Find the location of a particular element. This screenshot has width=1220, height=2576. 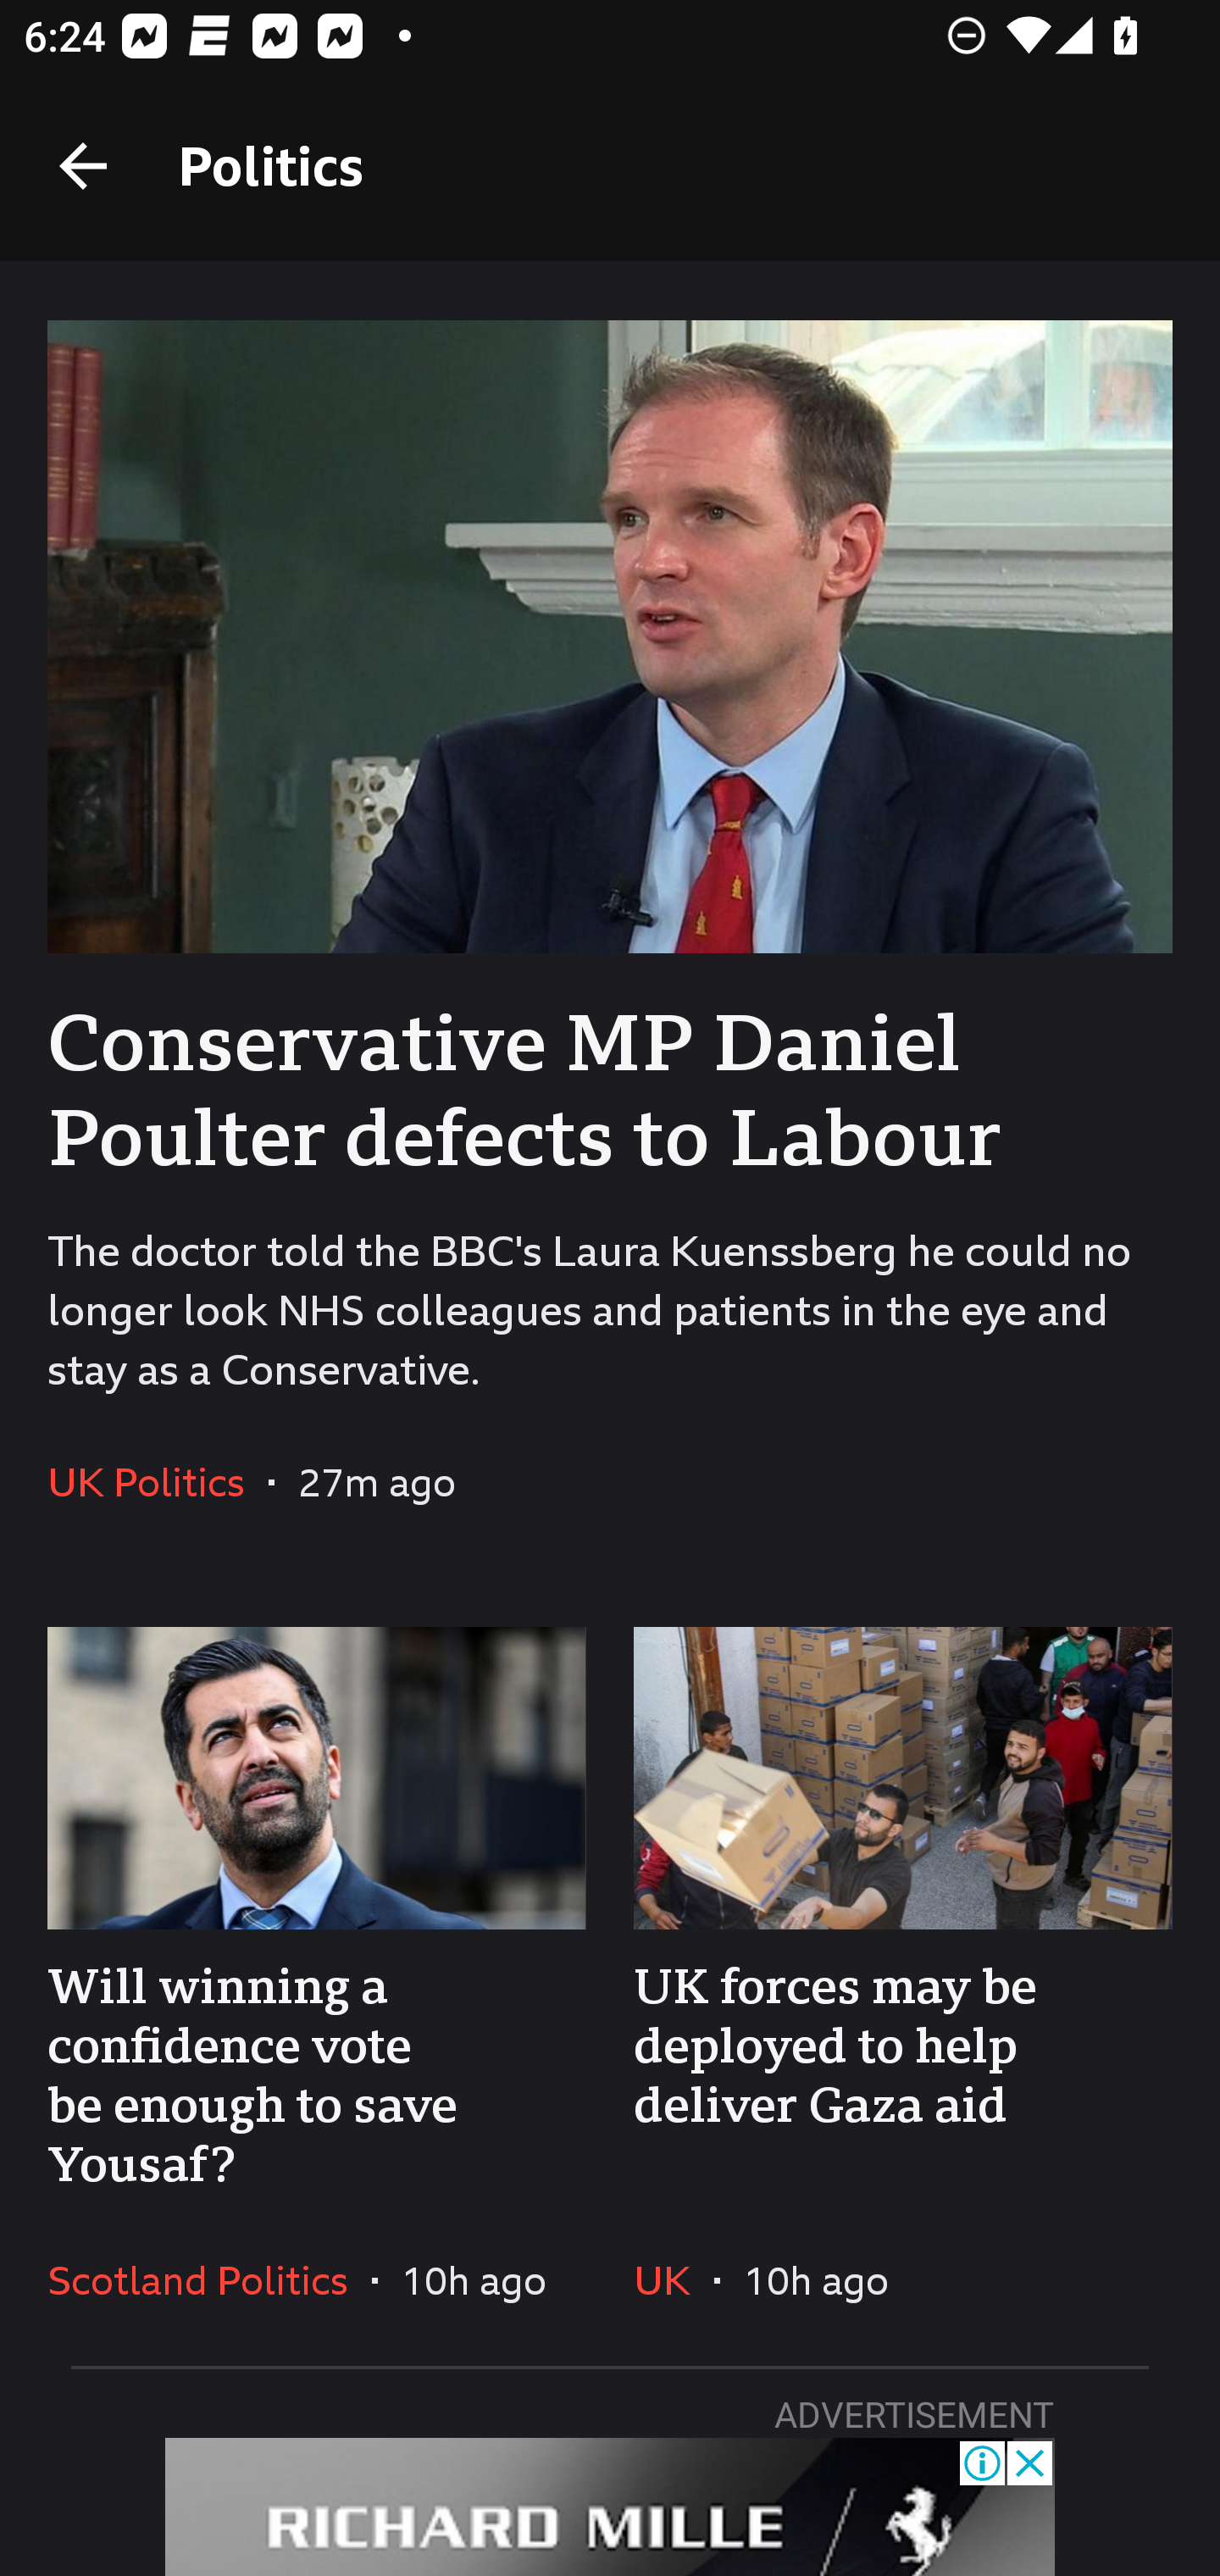

Scotland Politics In the section Scotland Politics is located at coordinates (210, 2279).